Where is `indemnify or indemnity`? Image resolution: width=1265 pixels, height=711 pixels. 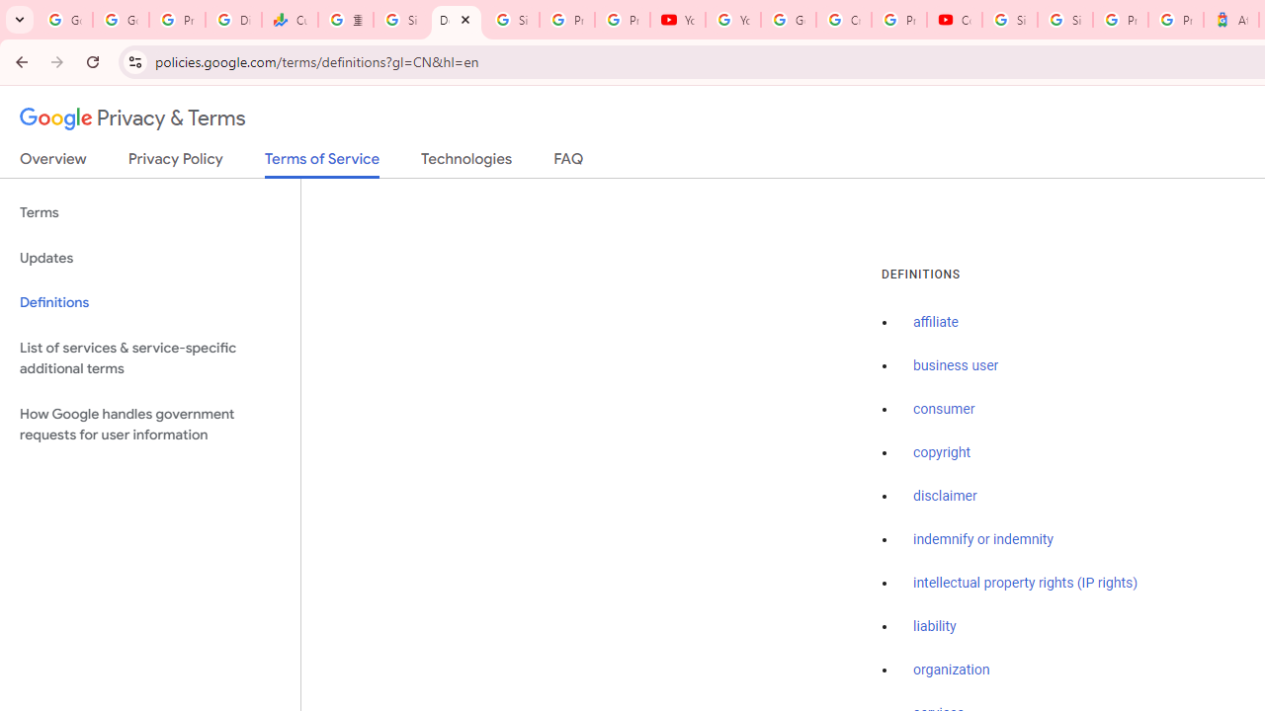 indemnify or indemnity is located at coordinates (983, 539).